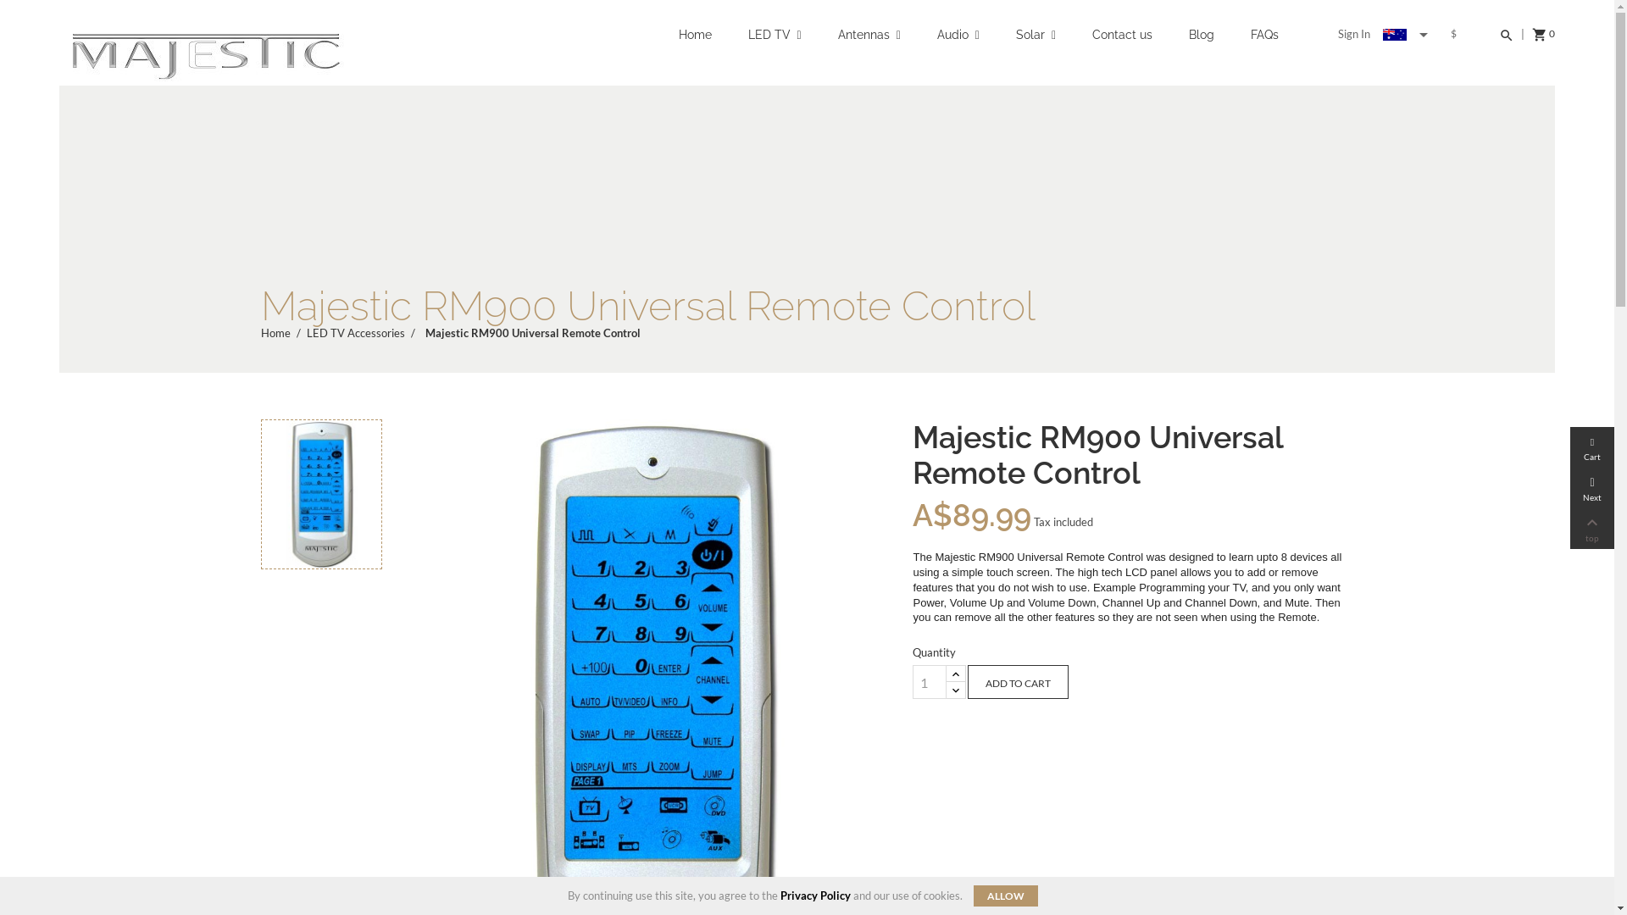 The width and height of the screenshot is (1627, 915). What do you see at coordinates (695, 43) in the screenshot?
I see `Home` at bounding box center [695, 43].